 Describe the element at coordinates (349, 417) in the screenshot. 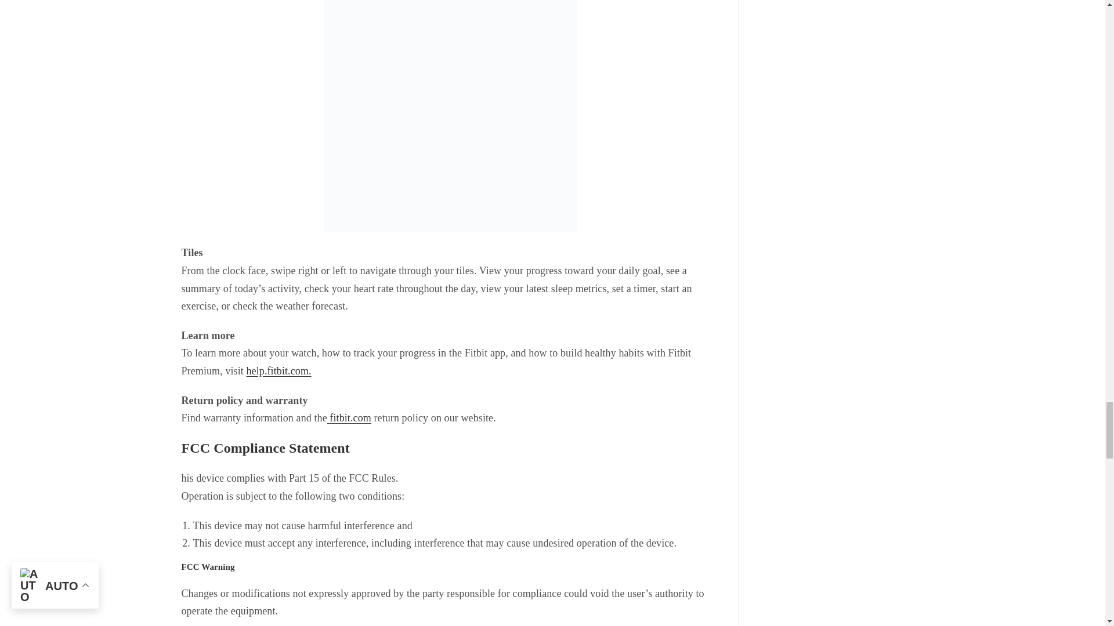

I see `fitbit.com` at that location.